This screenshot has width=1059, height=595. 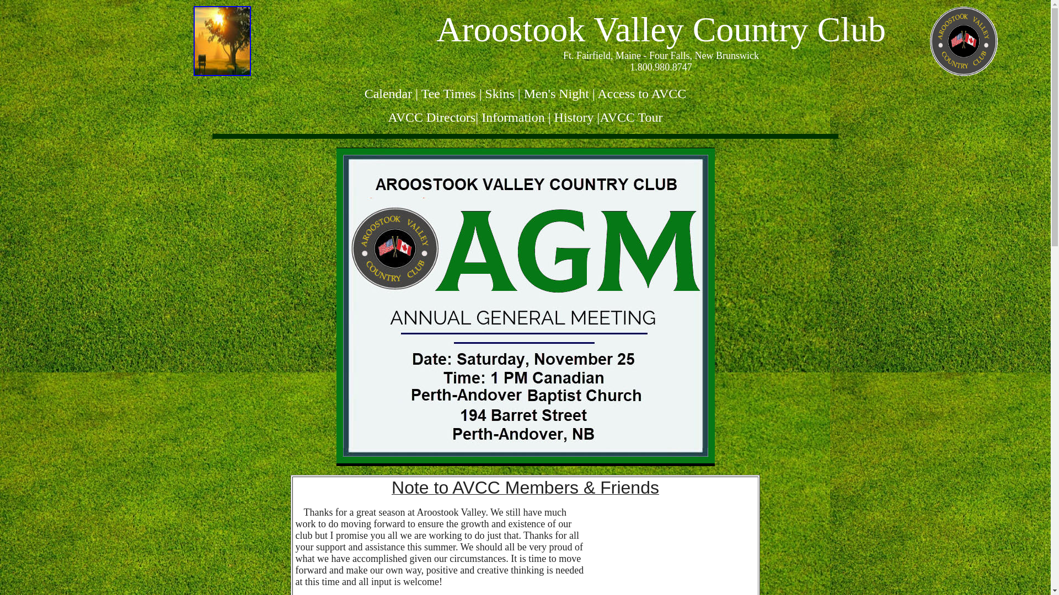 I want to click on AVCC Directors, so click(x=431, y=117).